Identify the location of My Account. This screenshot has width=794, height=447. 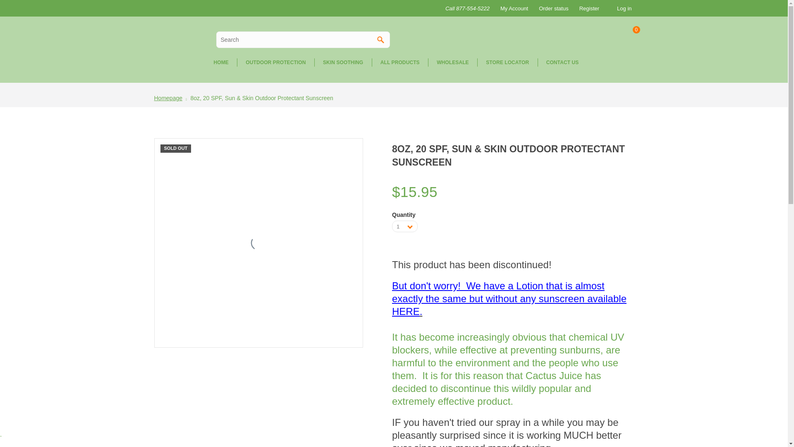
(513, 8).